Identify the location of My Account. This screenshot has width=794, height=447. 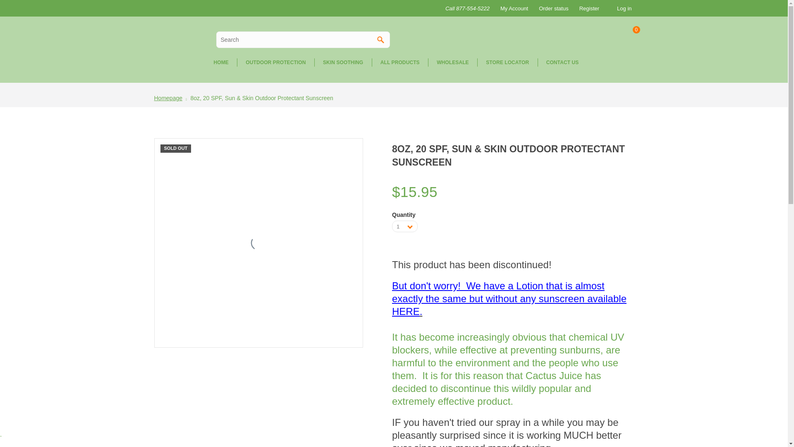
(513, 8).